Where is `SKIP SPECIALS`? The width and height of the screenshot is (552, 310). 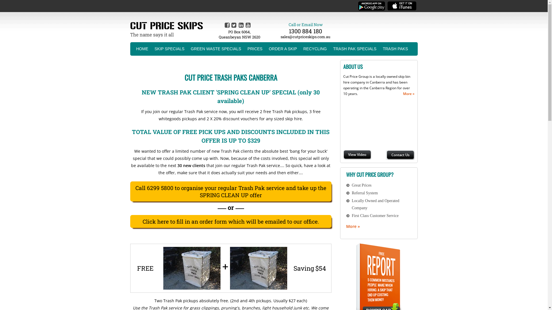 SKIP SPECIALS is located at coordinates (170, 49).